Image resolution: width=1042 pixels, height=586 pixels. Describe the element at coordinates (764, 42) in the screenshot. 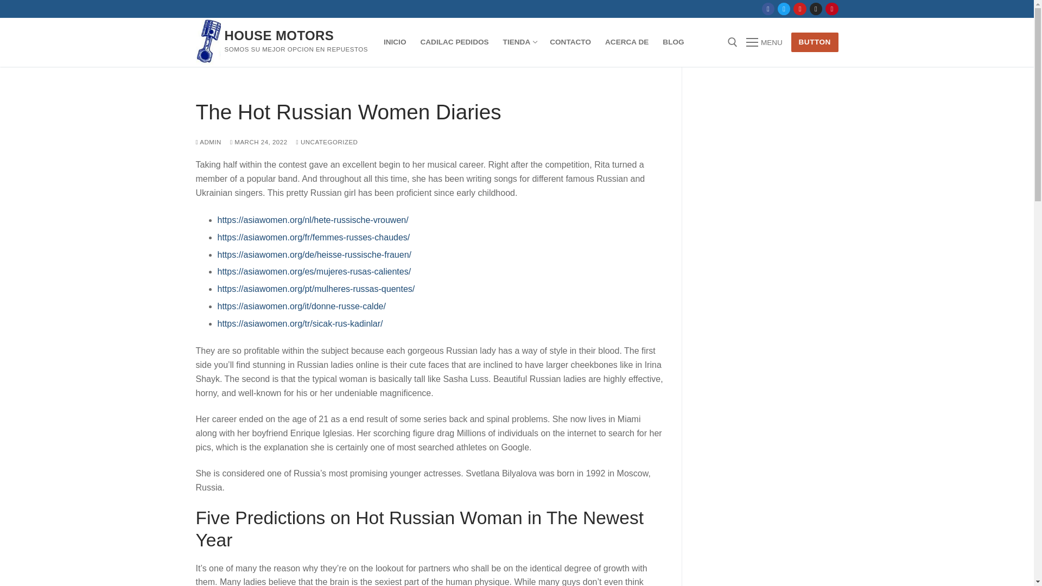

I see `HOUSE MOTORS` at that location.